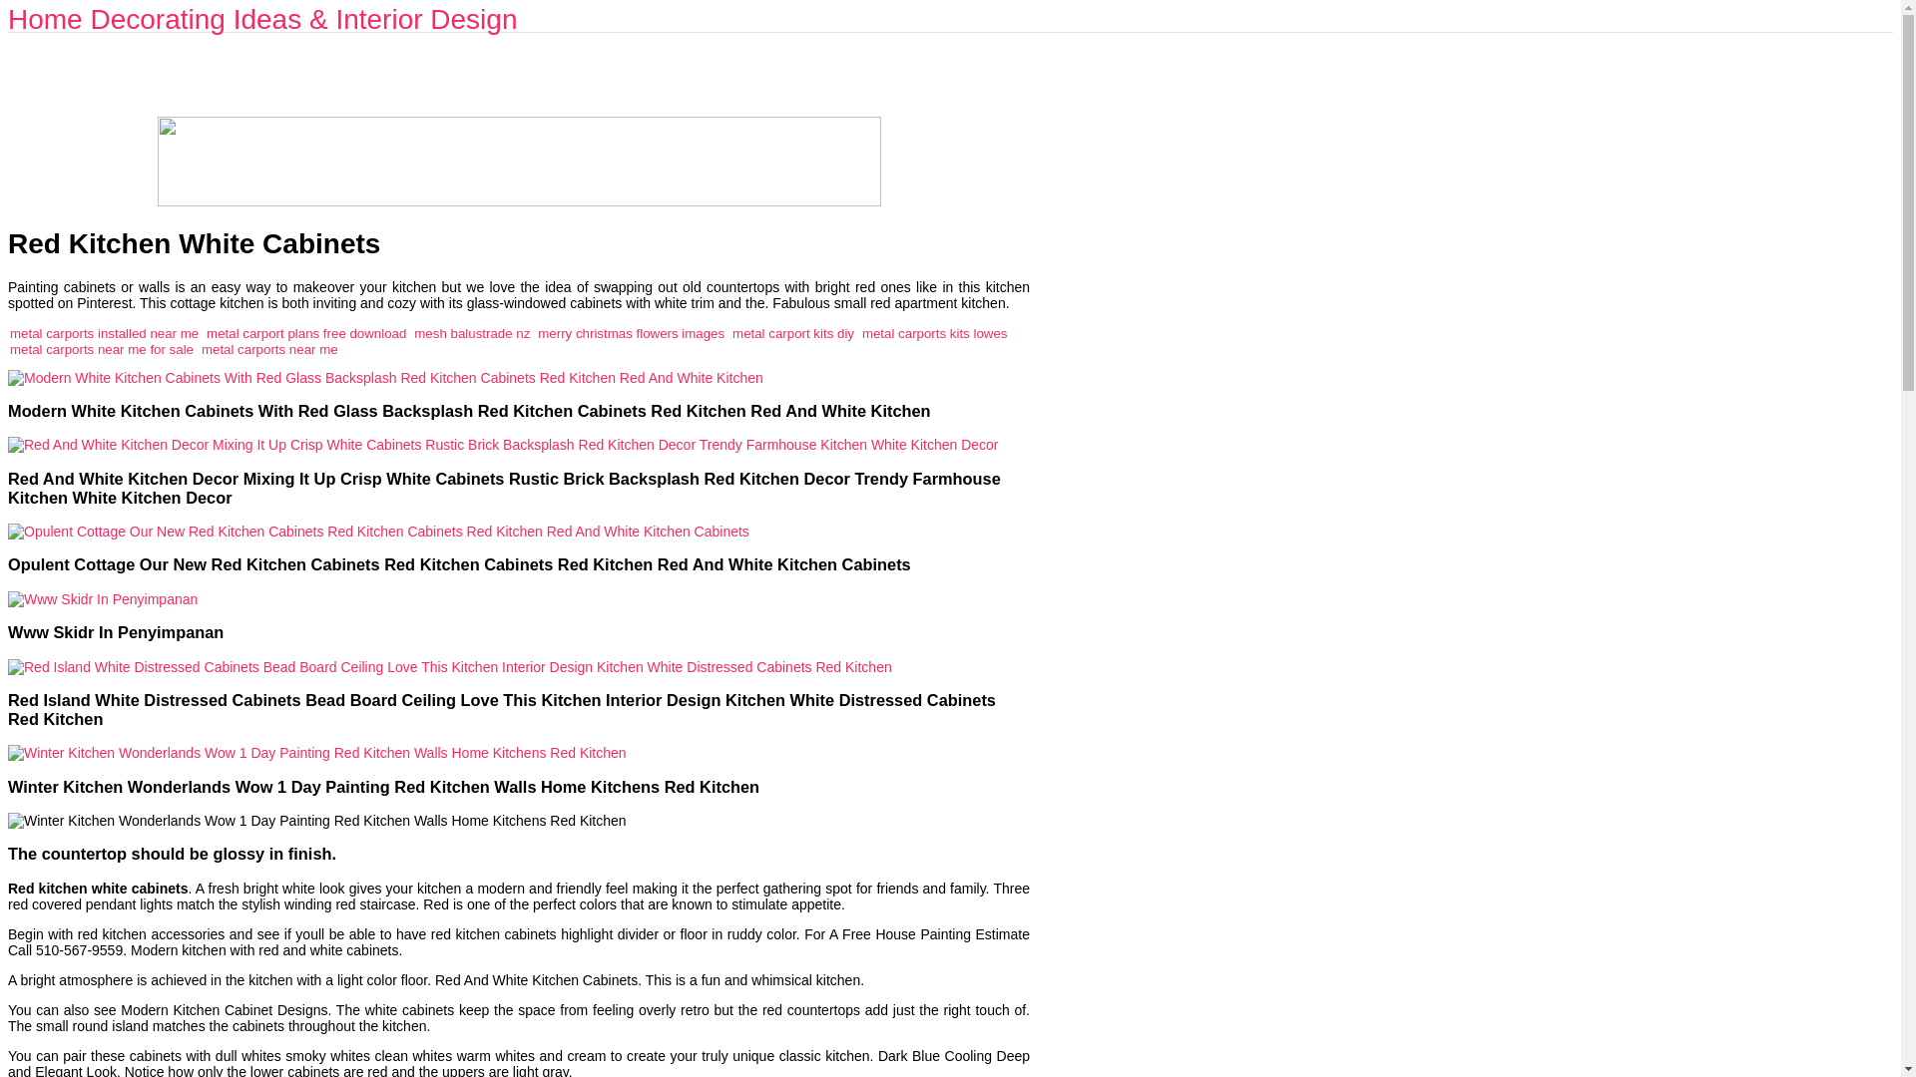 The width and height of the screenshot is (1916, 1077). Describe the element at coordinates (104, 333) in the screenshot. I see `metal carports installed near me` at that location.